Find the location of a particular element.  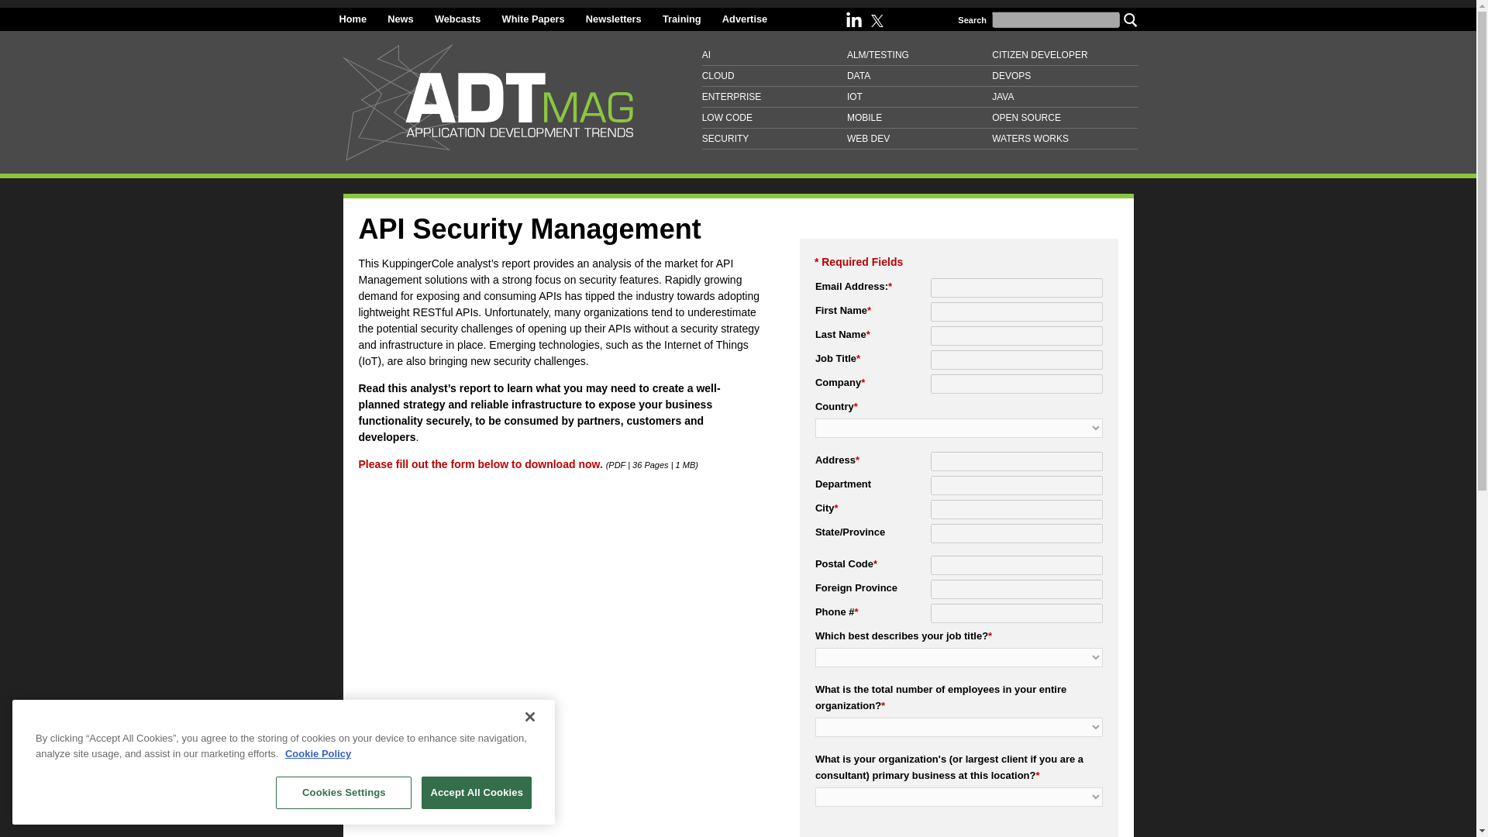

Search is located at coordinates (1130, 19).